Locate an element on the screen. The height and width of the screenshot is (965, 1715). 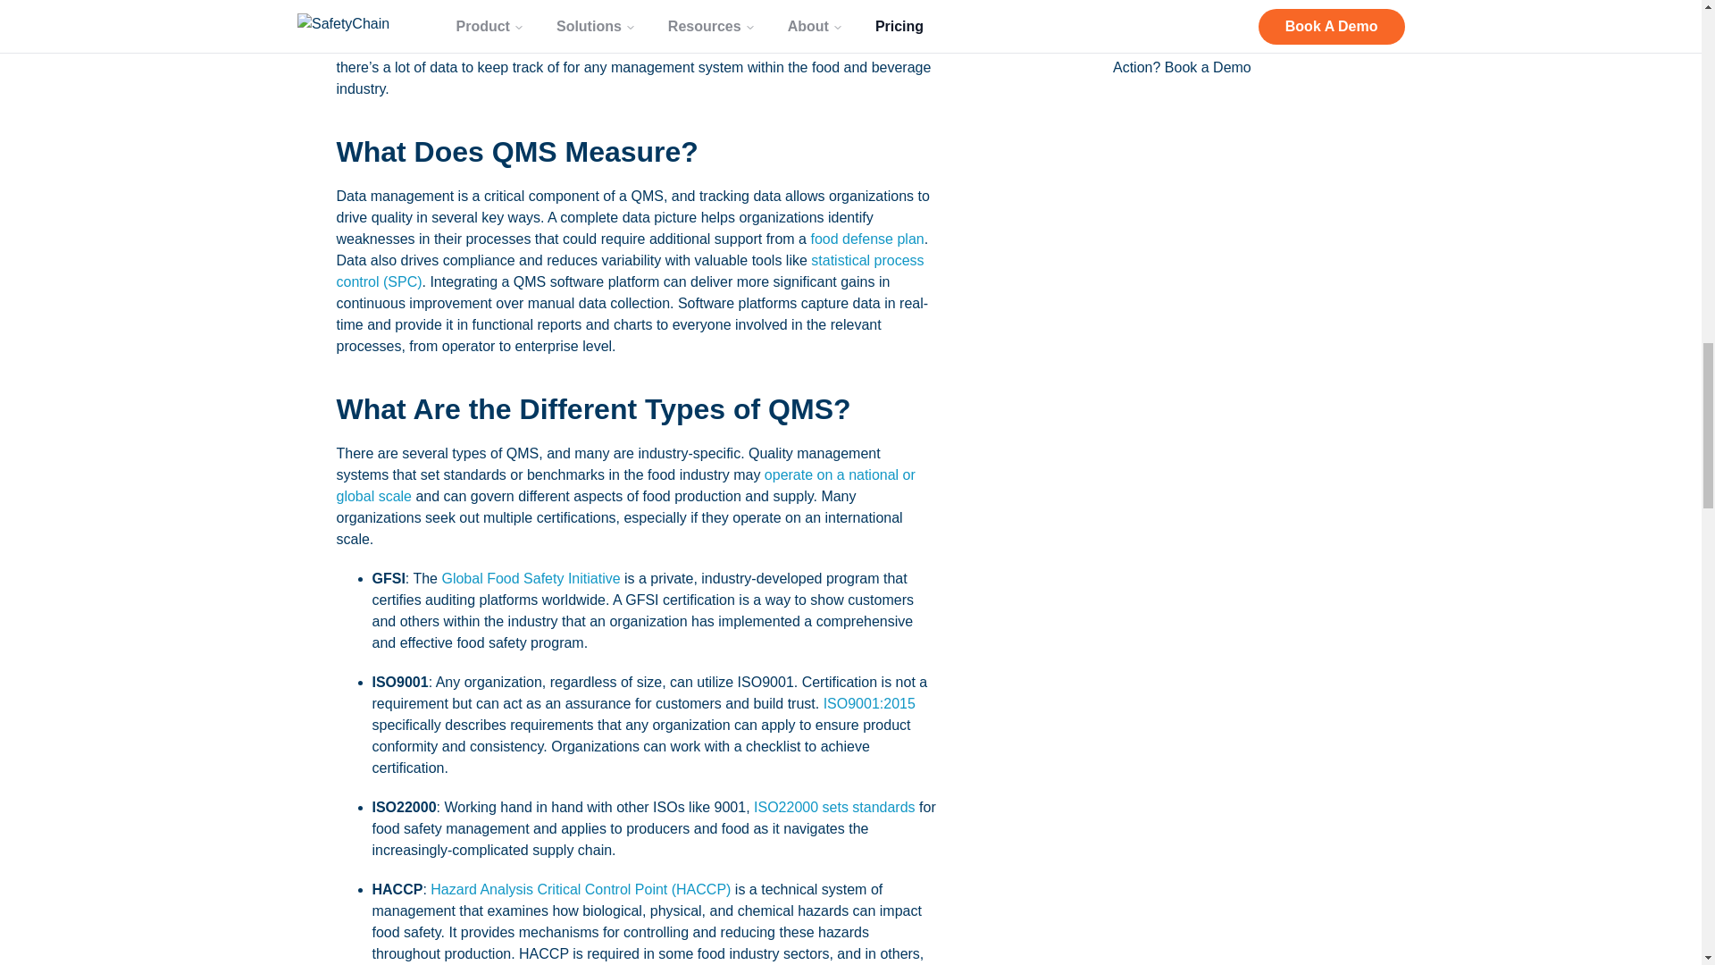
ISO9001:2015 is located at coordinates (869, 702).